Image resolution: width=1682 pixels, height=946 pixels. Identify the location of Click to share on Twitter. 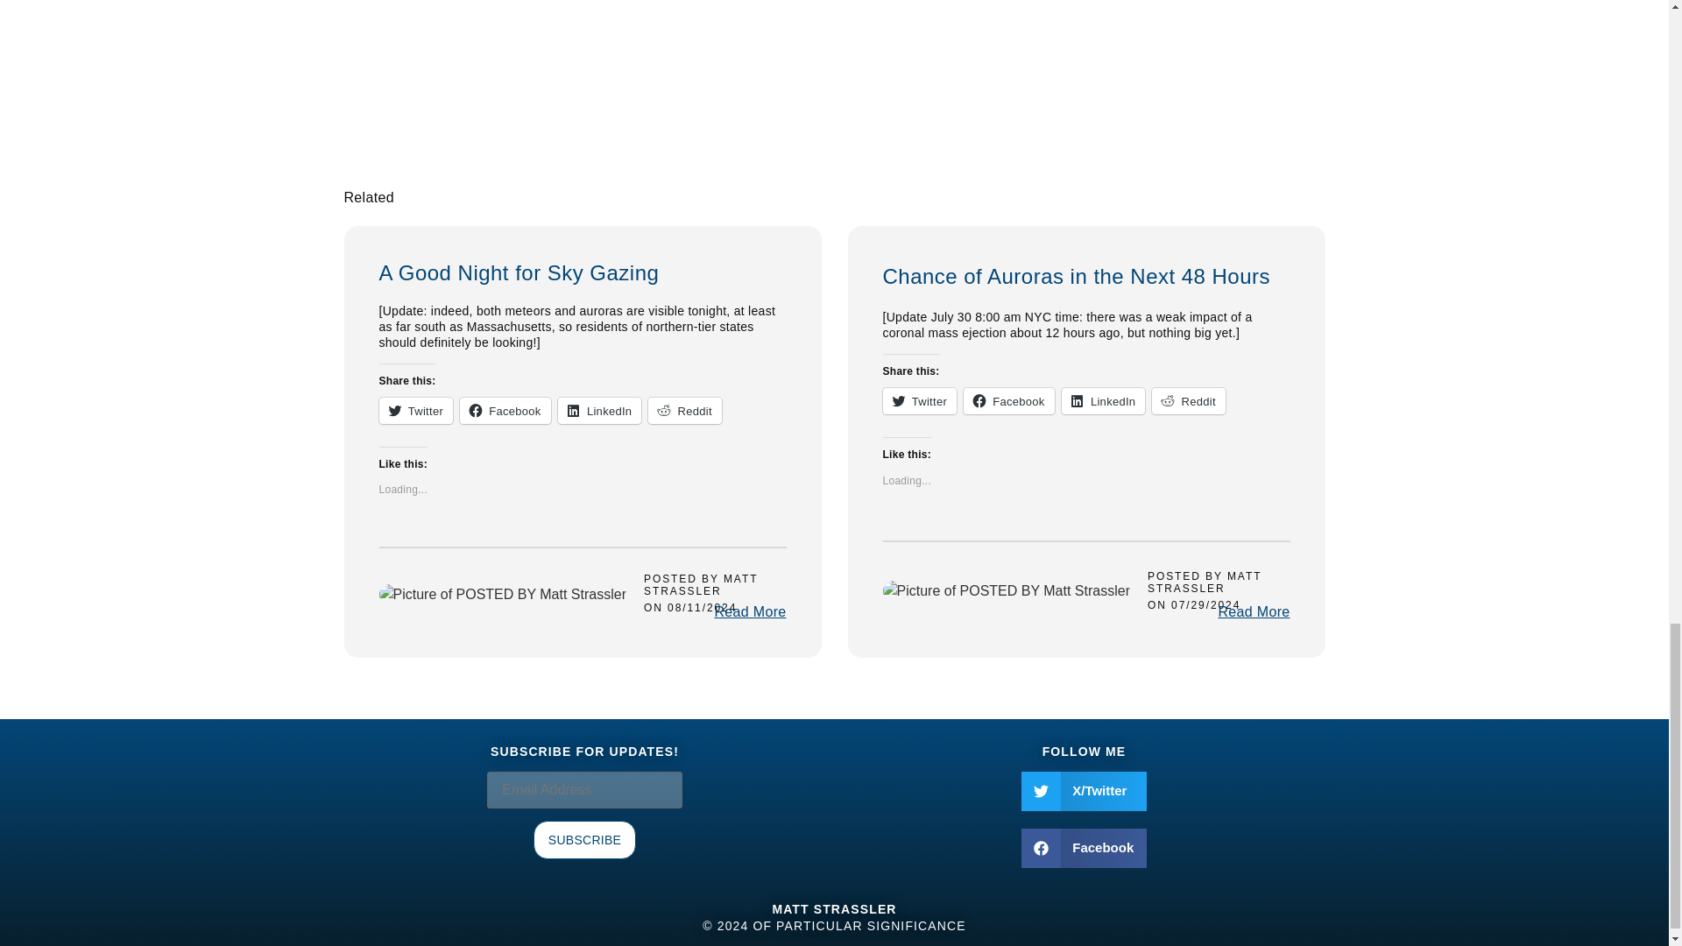
(920, 401).